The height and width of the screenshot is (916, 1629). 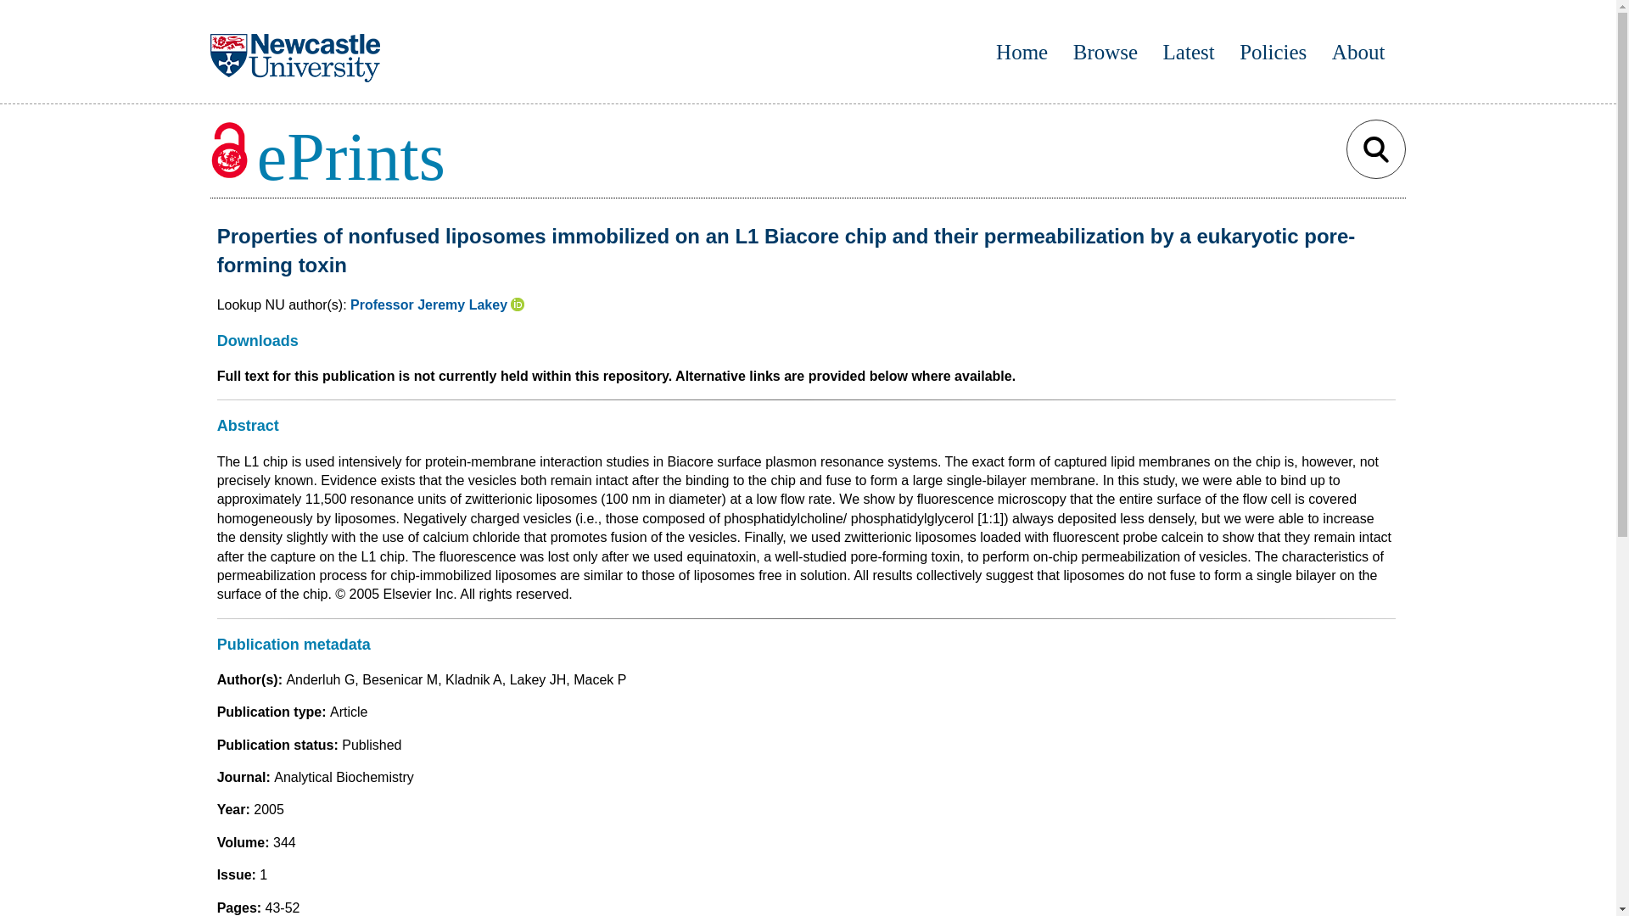 I want to click on ORCID: 0000-0003-4646-9085, so click(x=518, y=305).